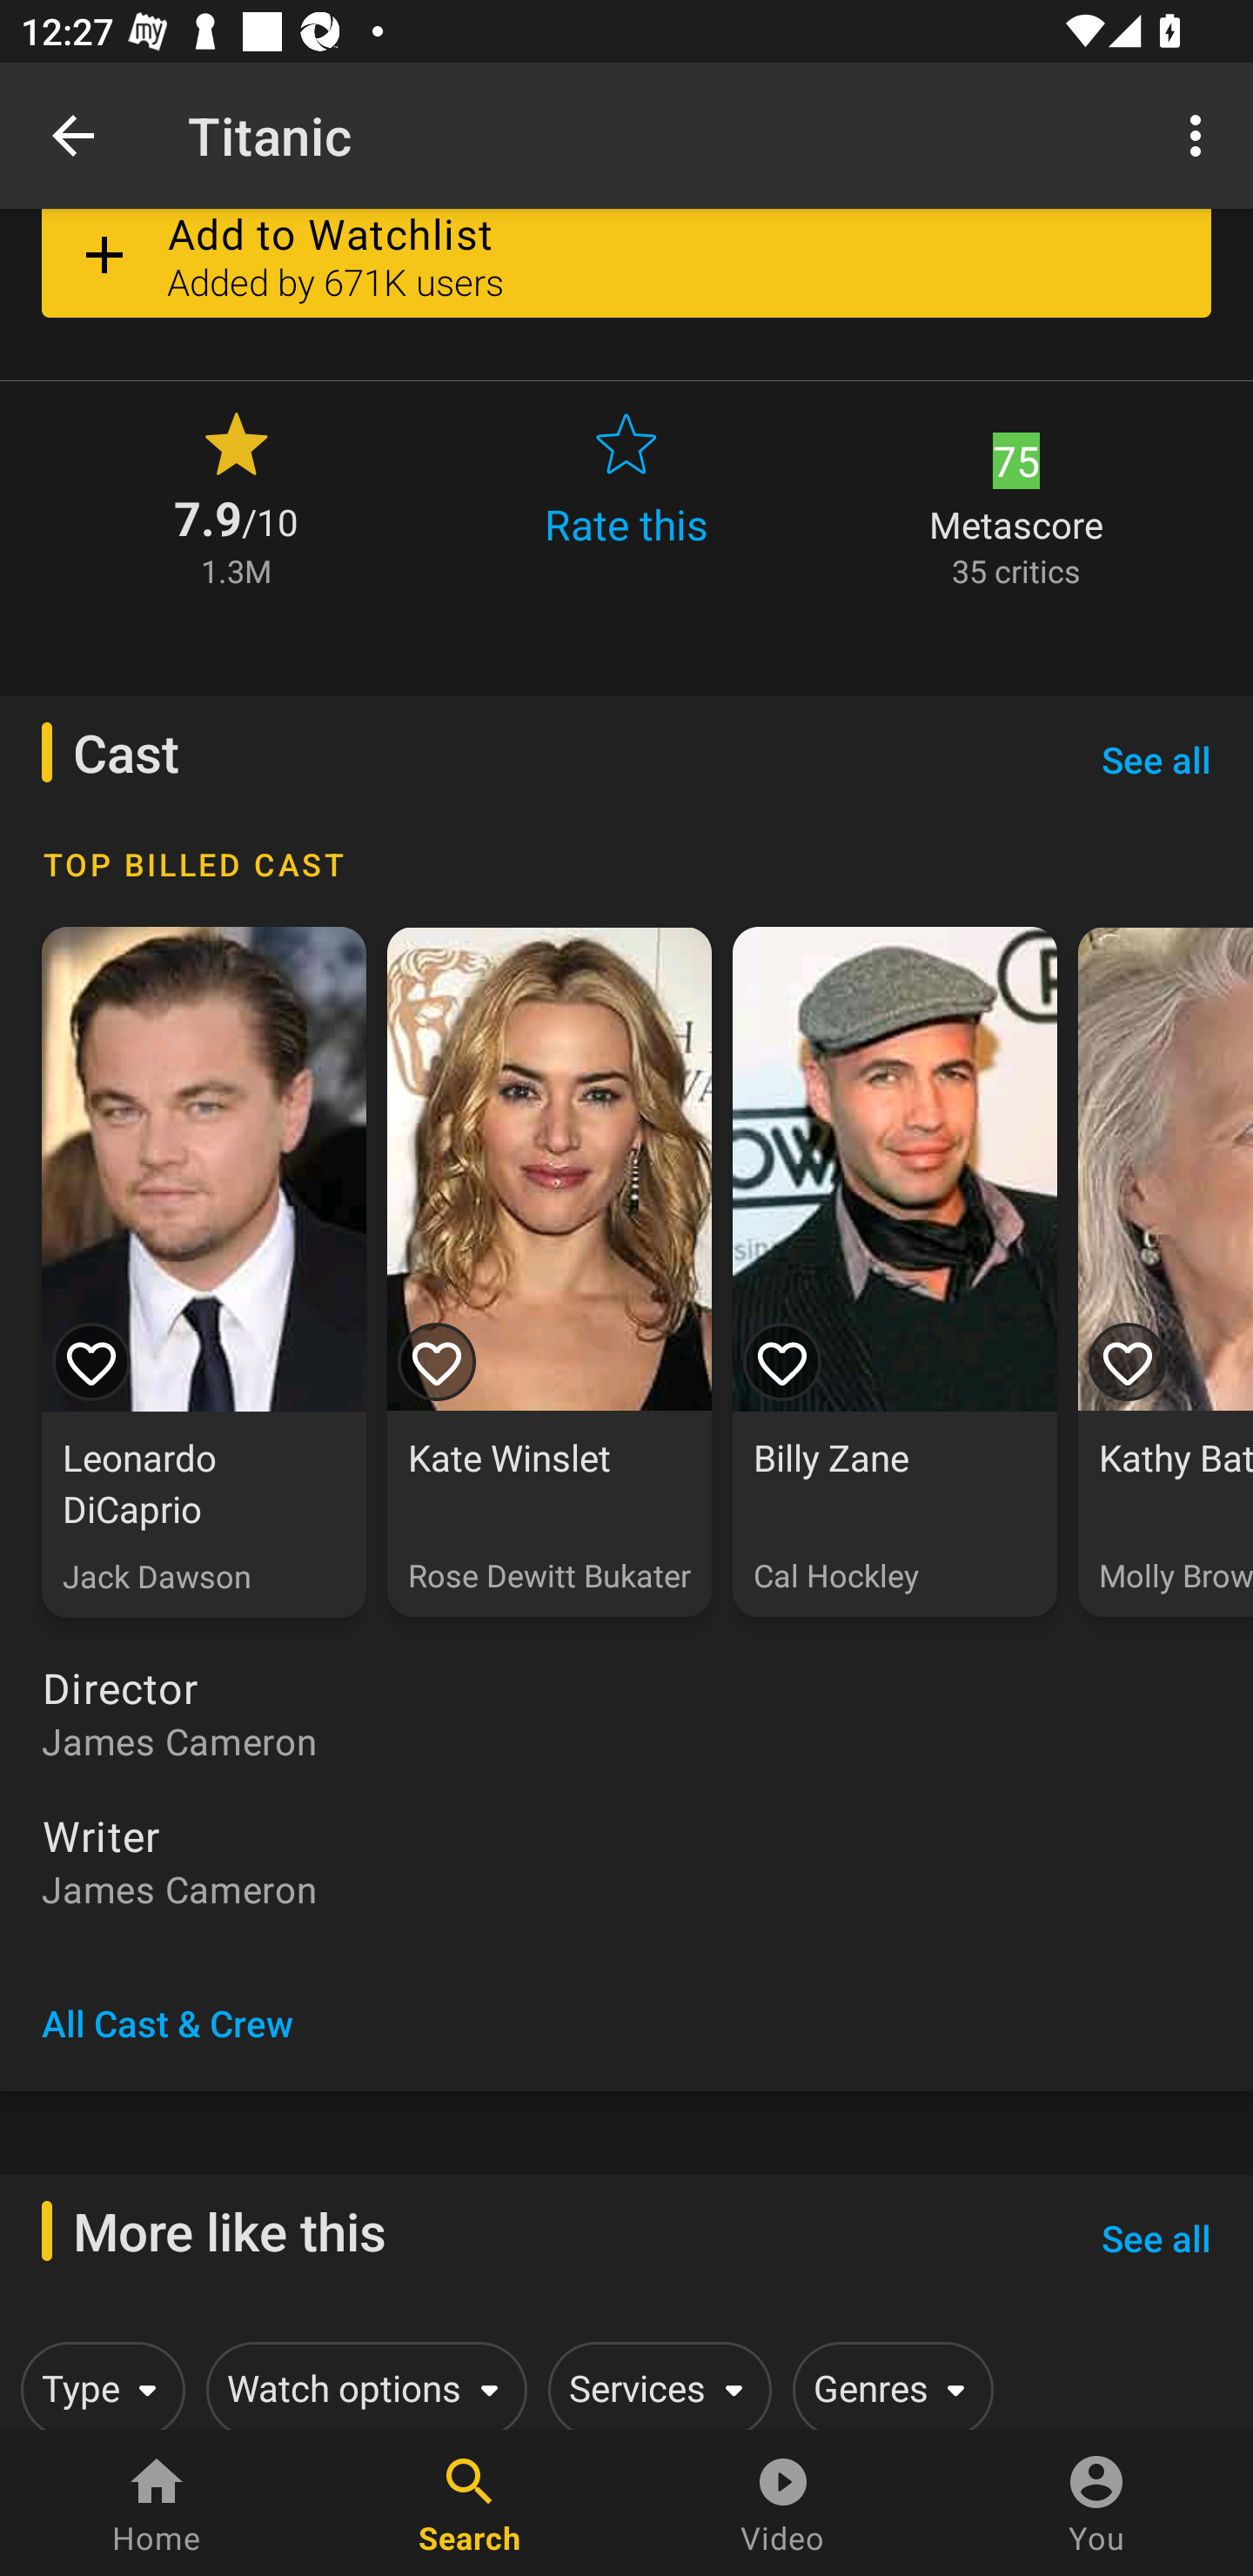 Image resolution: width=1253 pixels, height=2576 pixels. Describe the element at coordinates (548, 1272) in the screenshot. I see `Kate Winslet Rose Dewitt Bukater` at that location.